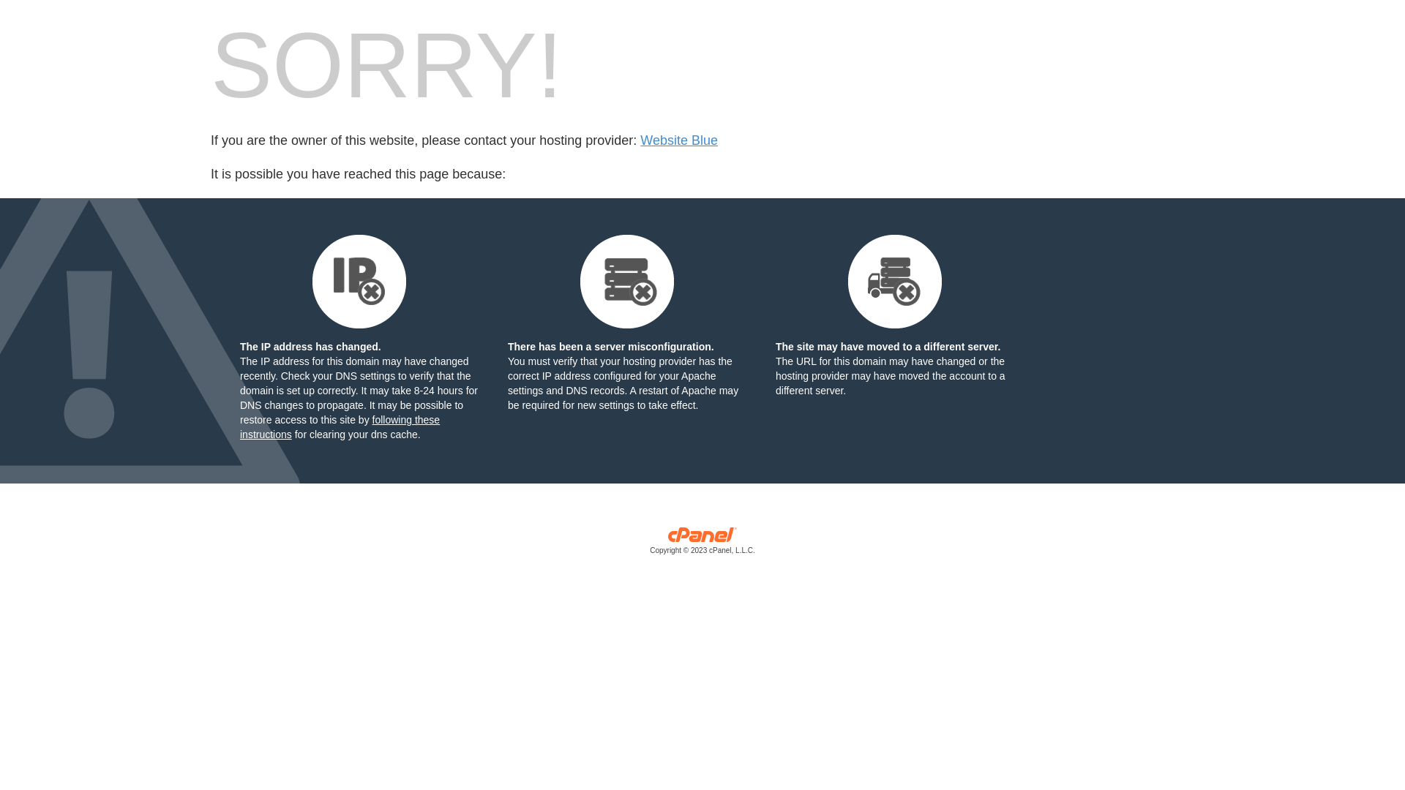 Image resolution: width=1405 pixels, height=790 pixels. I want to click on Website Blue, so click(679, 140).